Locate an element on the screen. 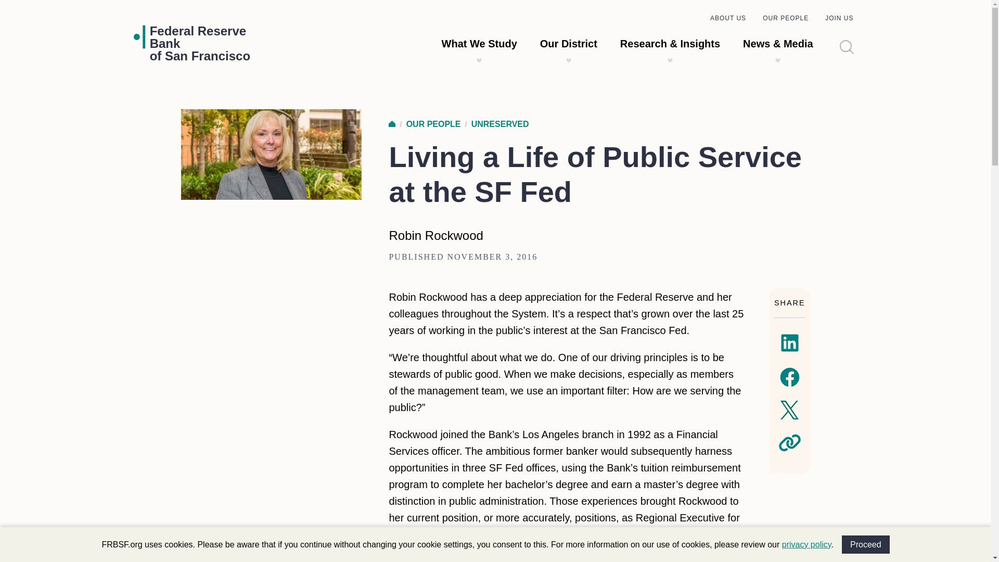 The image size is (999, 562). What We Study is located at coordinates (479, 44).